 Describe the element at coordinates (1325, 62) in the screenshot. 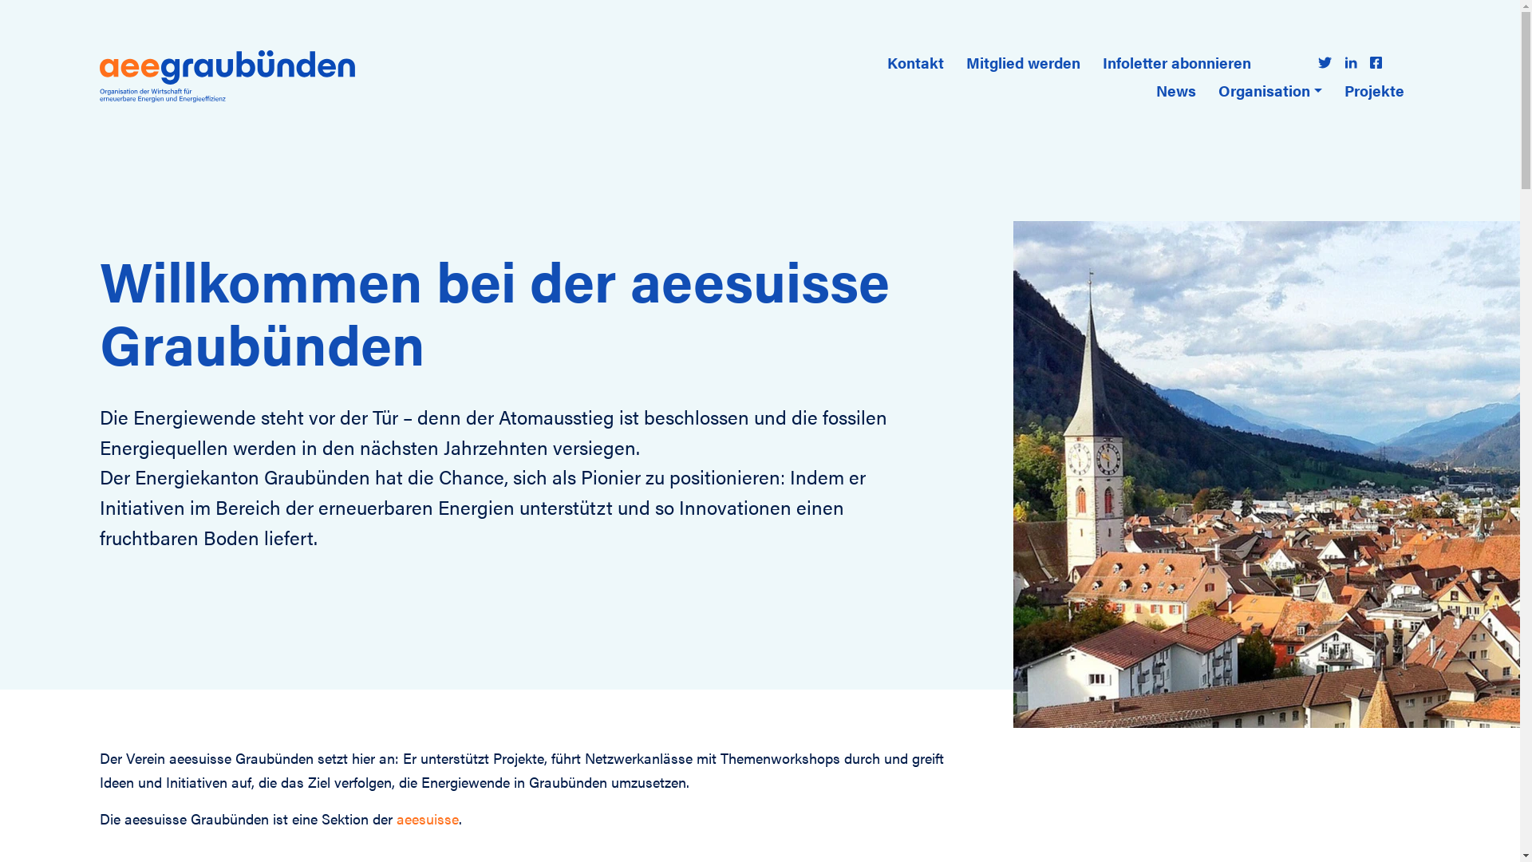

I see `logo-twitter` at that location.